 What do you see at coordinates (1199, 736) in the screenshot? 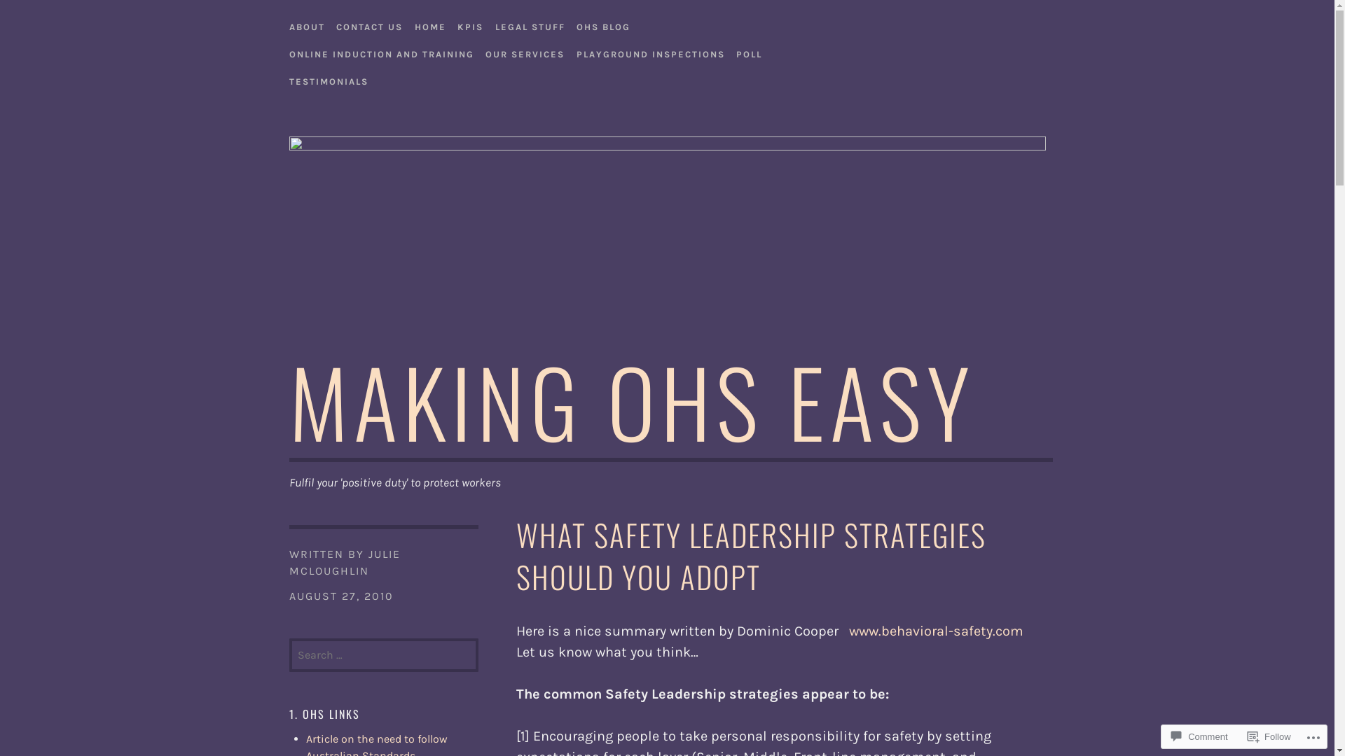
I see `Comment` at bounding box center [1199, 736].